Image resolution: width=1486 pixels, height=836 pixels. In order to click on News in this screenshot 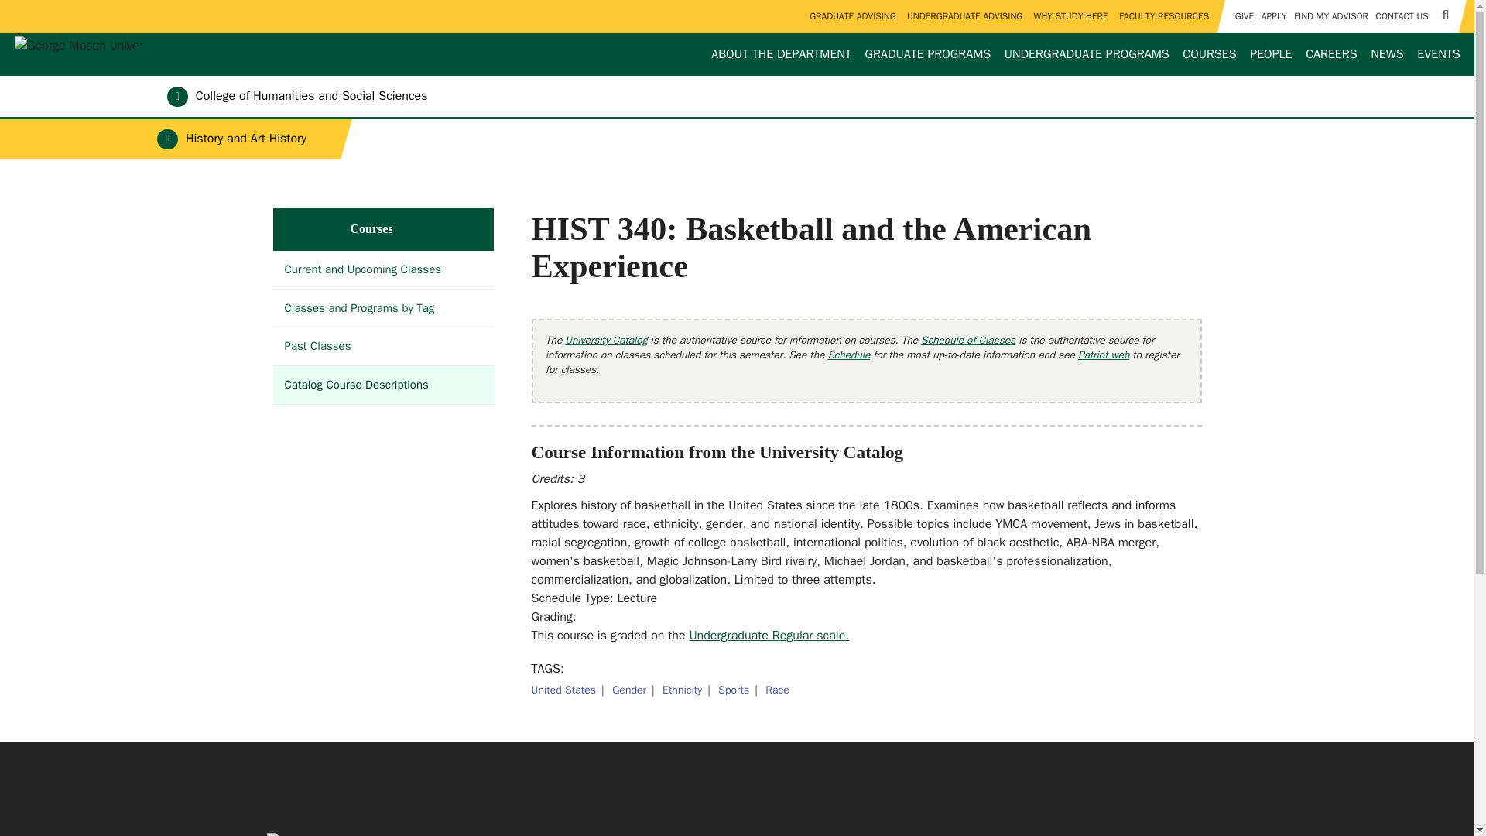, I will do `click(1387, 54)`.